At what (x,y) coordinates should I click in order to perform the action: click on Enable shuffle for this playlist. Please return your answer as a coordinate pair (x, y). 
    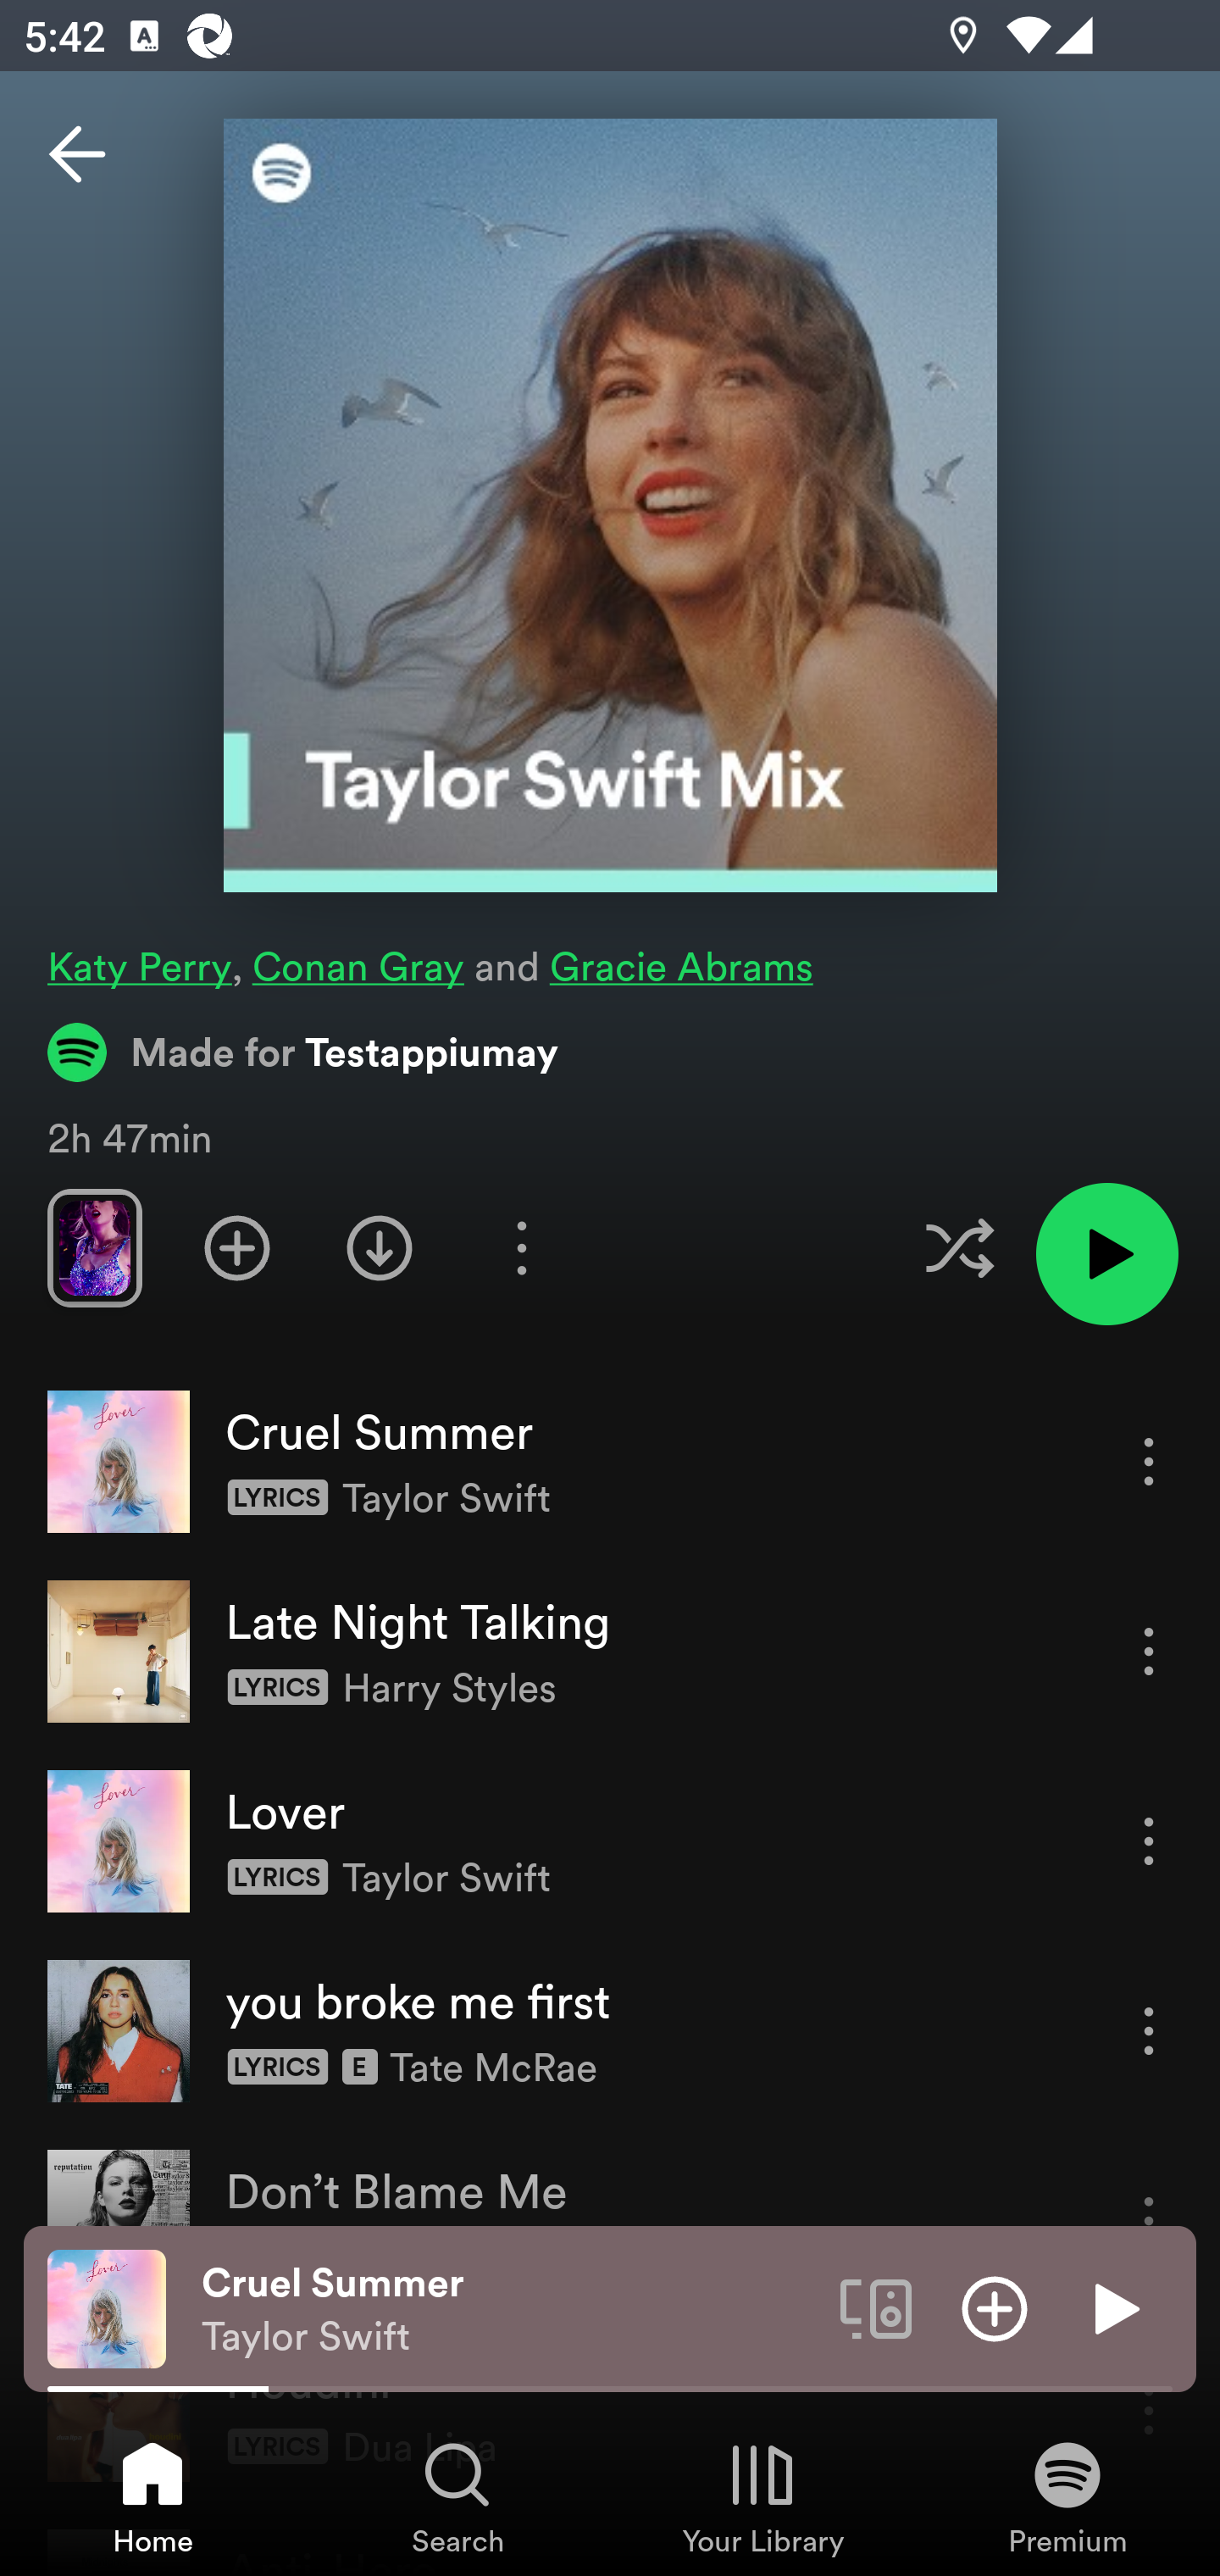
    Looking at the image, I should click on (959, 1247).